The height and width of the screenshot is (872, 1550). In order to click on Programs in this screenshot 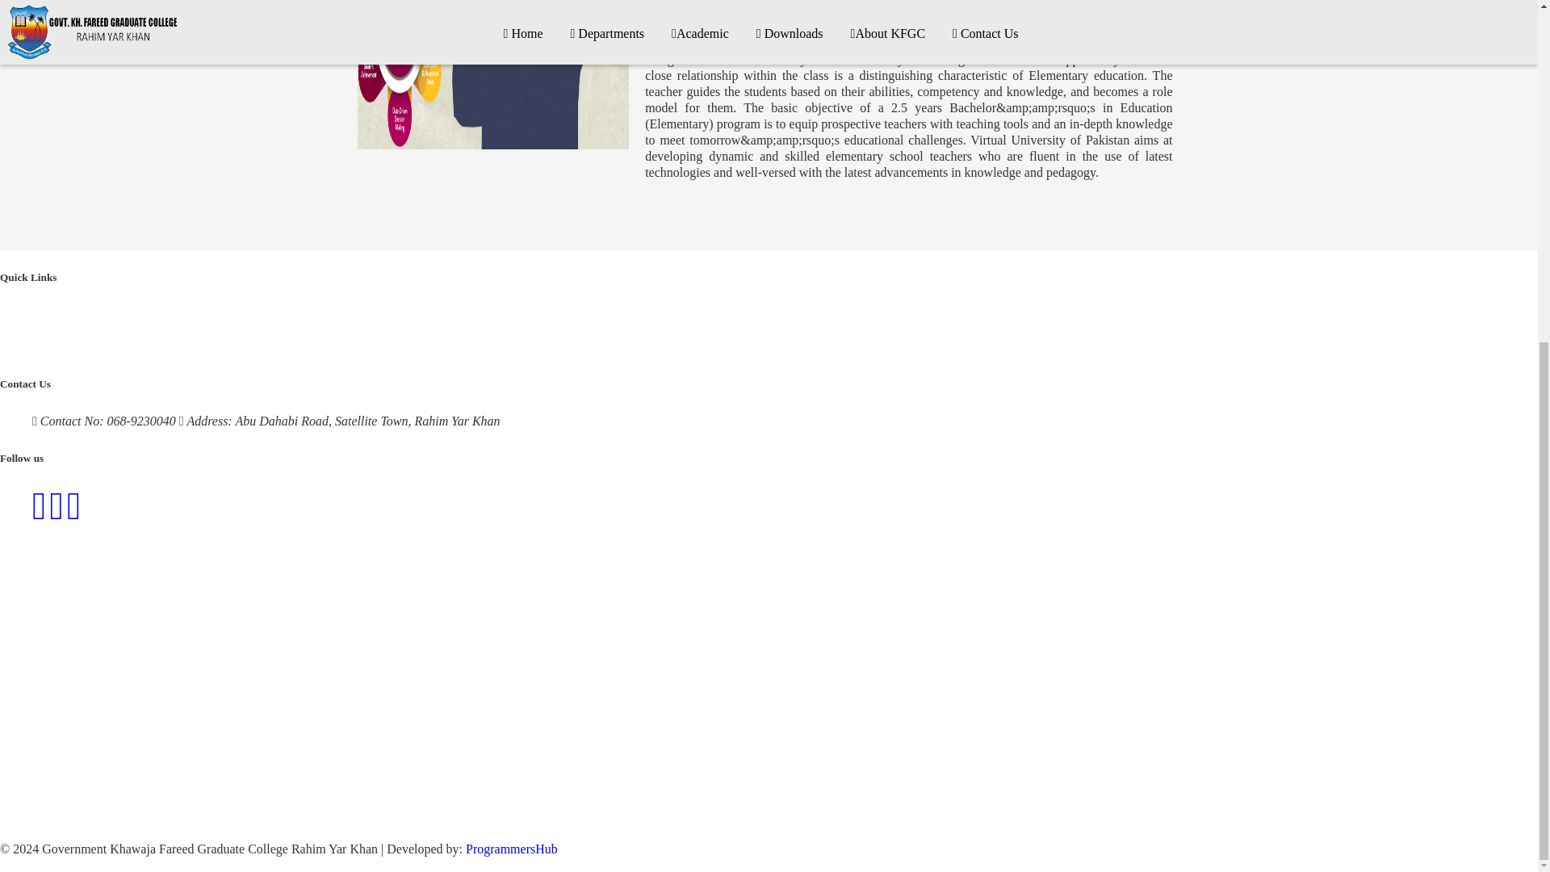, I will do `click(107, 315)`.